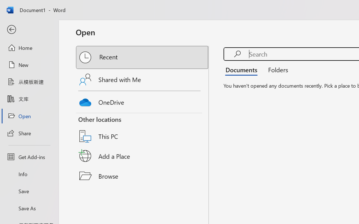 This screenshot has height=224, width=359. I want to click on New, so click(29, 65).